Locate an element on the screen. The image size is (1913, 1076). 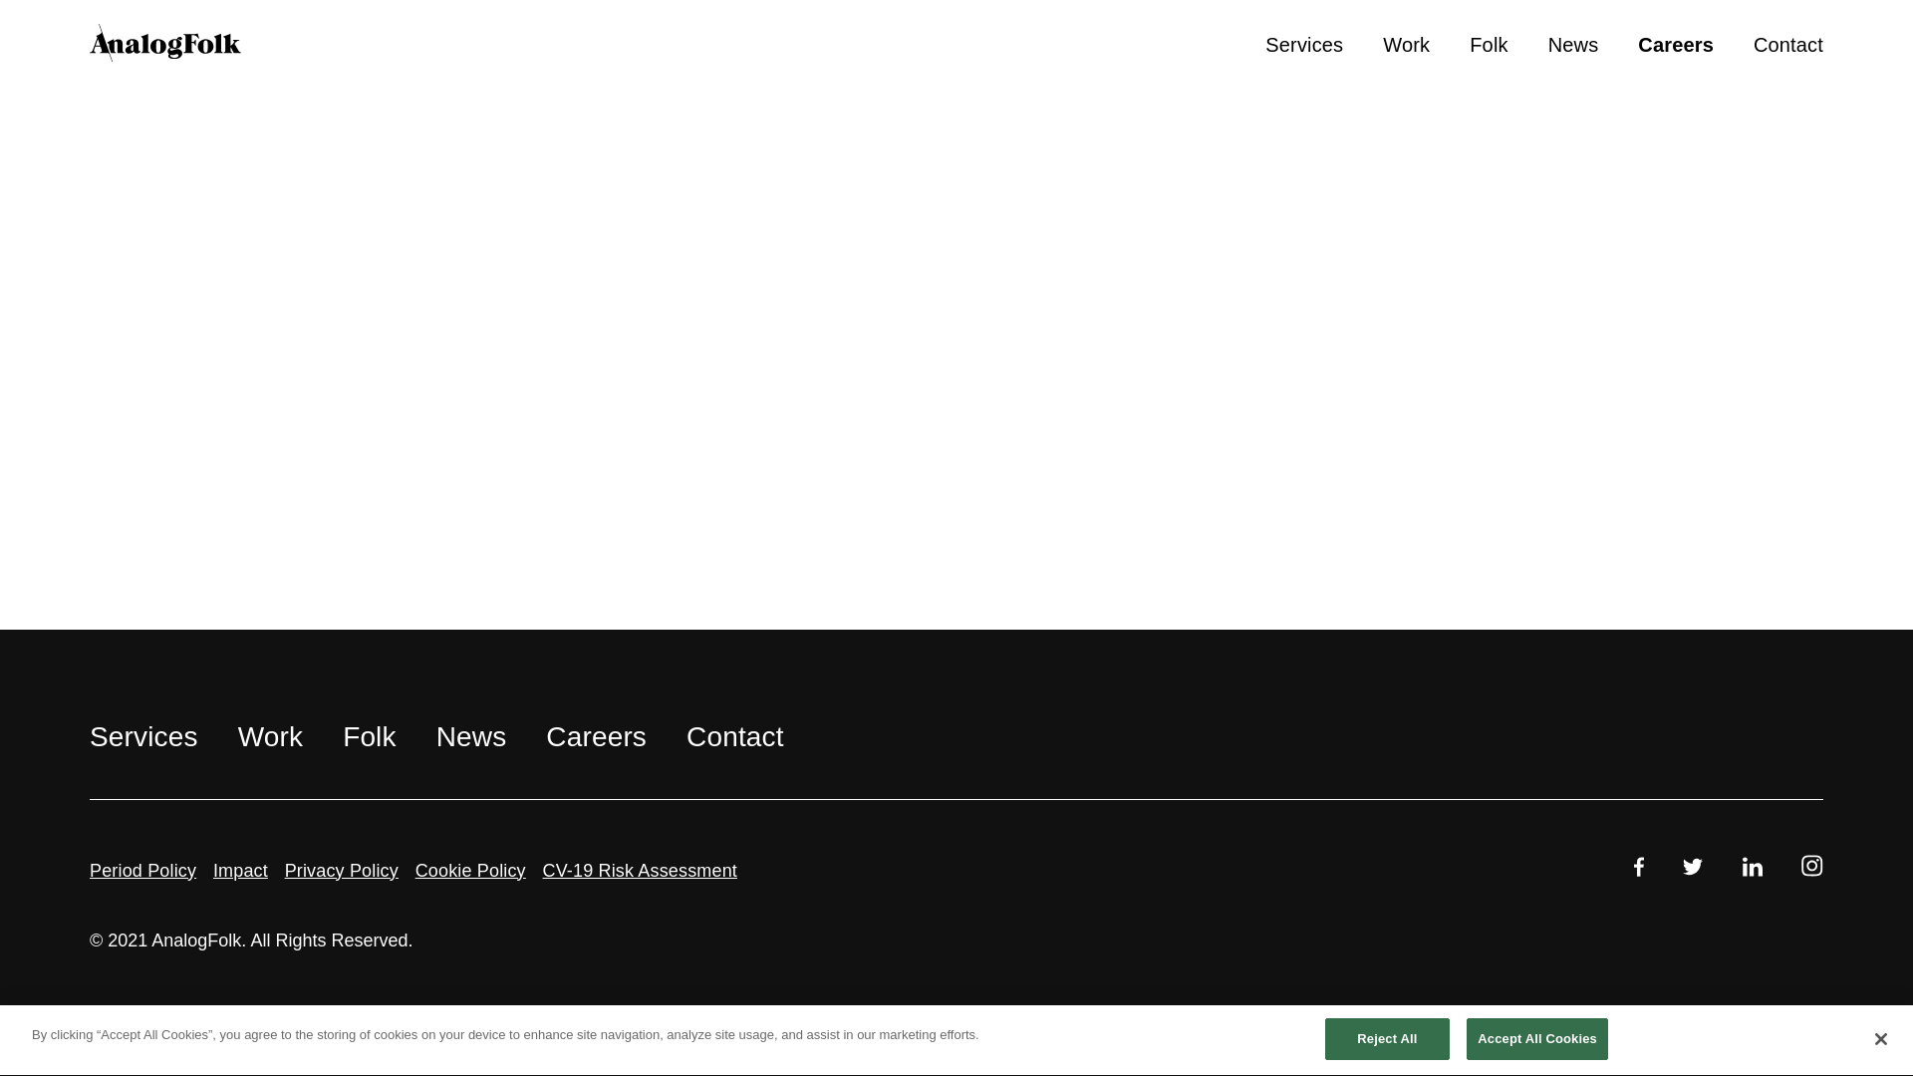
Services is located at coordinates (1303, 45).